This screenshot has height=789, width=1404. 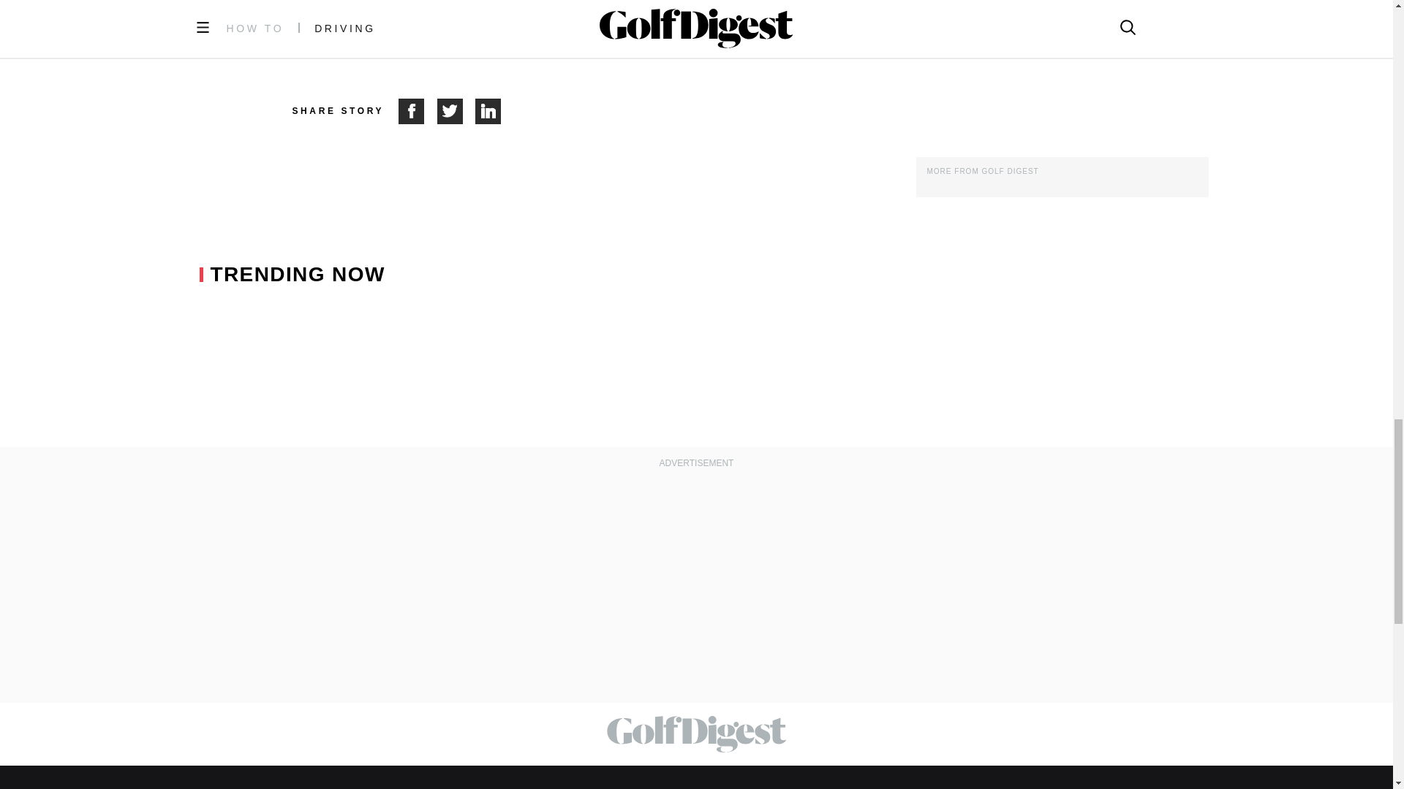 I want to click on Share on Facebook, so click(x=418, y=111).